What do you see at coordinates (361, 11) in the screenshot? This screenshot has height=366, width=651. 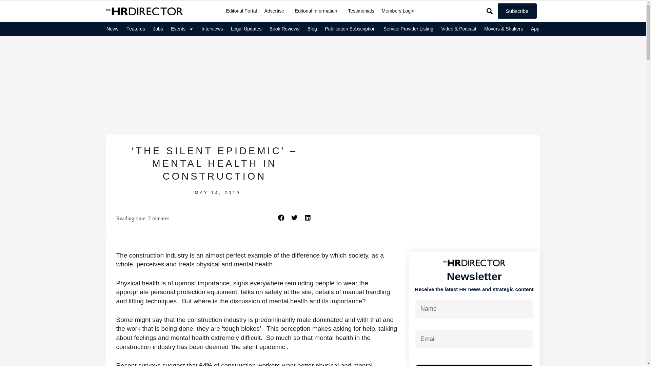 I see `Testimonials` at bounding box center [361, 11].